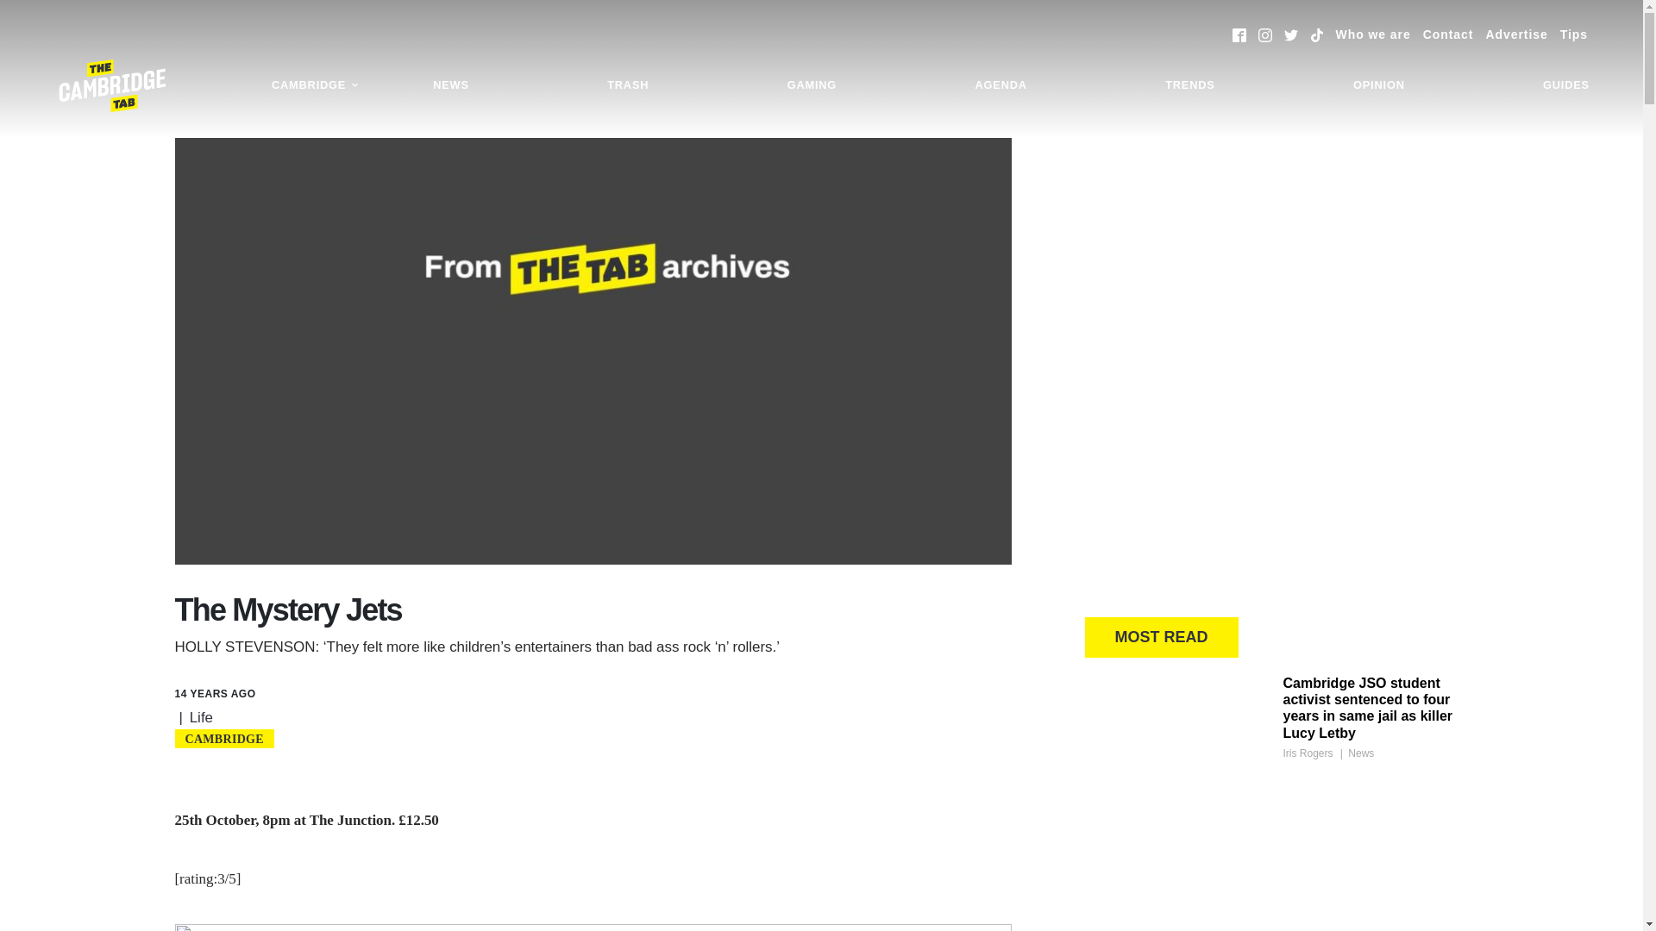  I want to click on CAMBRIDGE, so click(316, 85).